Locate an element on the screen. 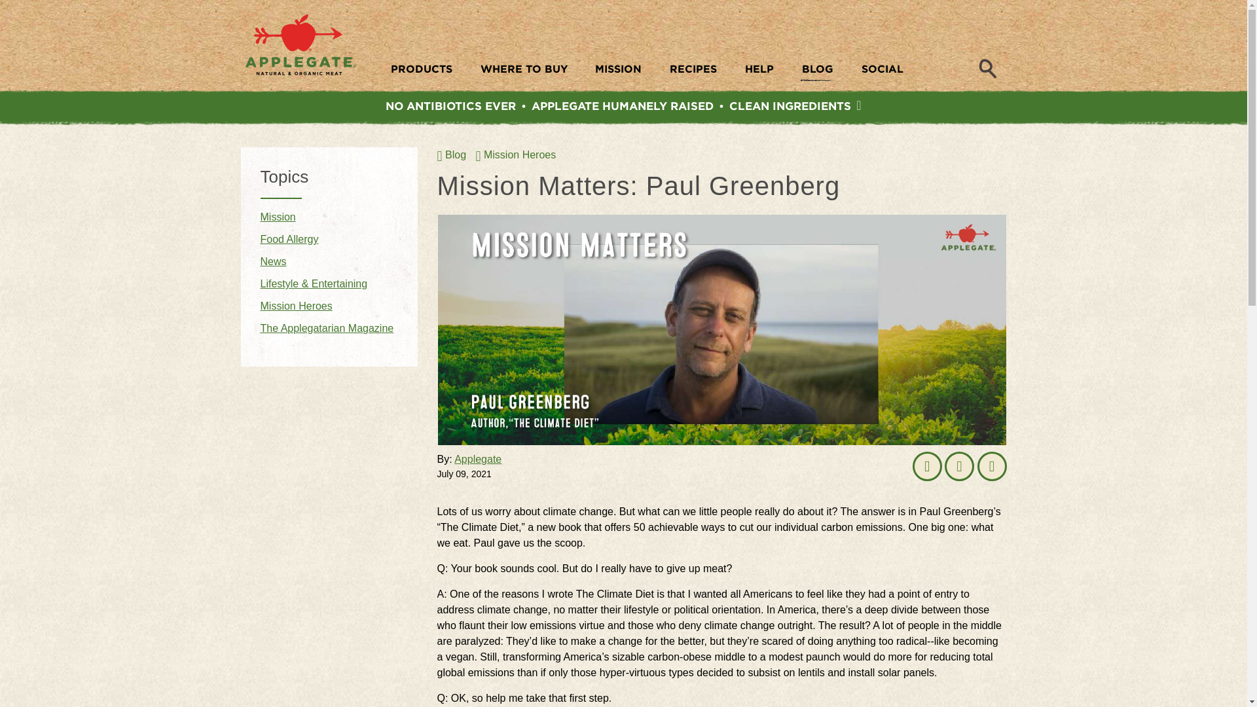  SOCIAL is located at coordinates (883, 72).